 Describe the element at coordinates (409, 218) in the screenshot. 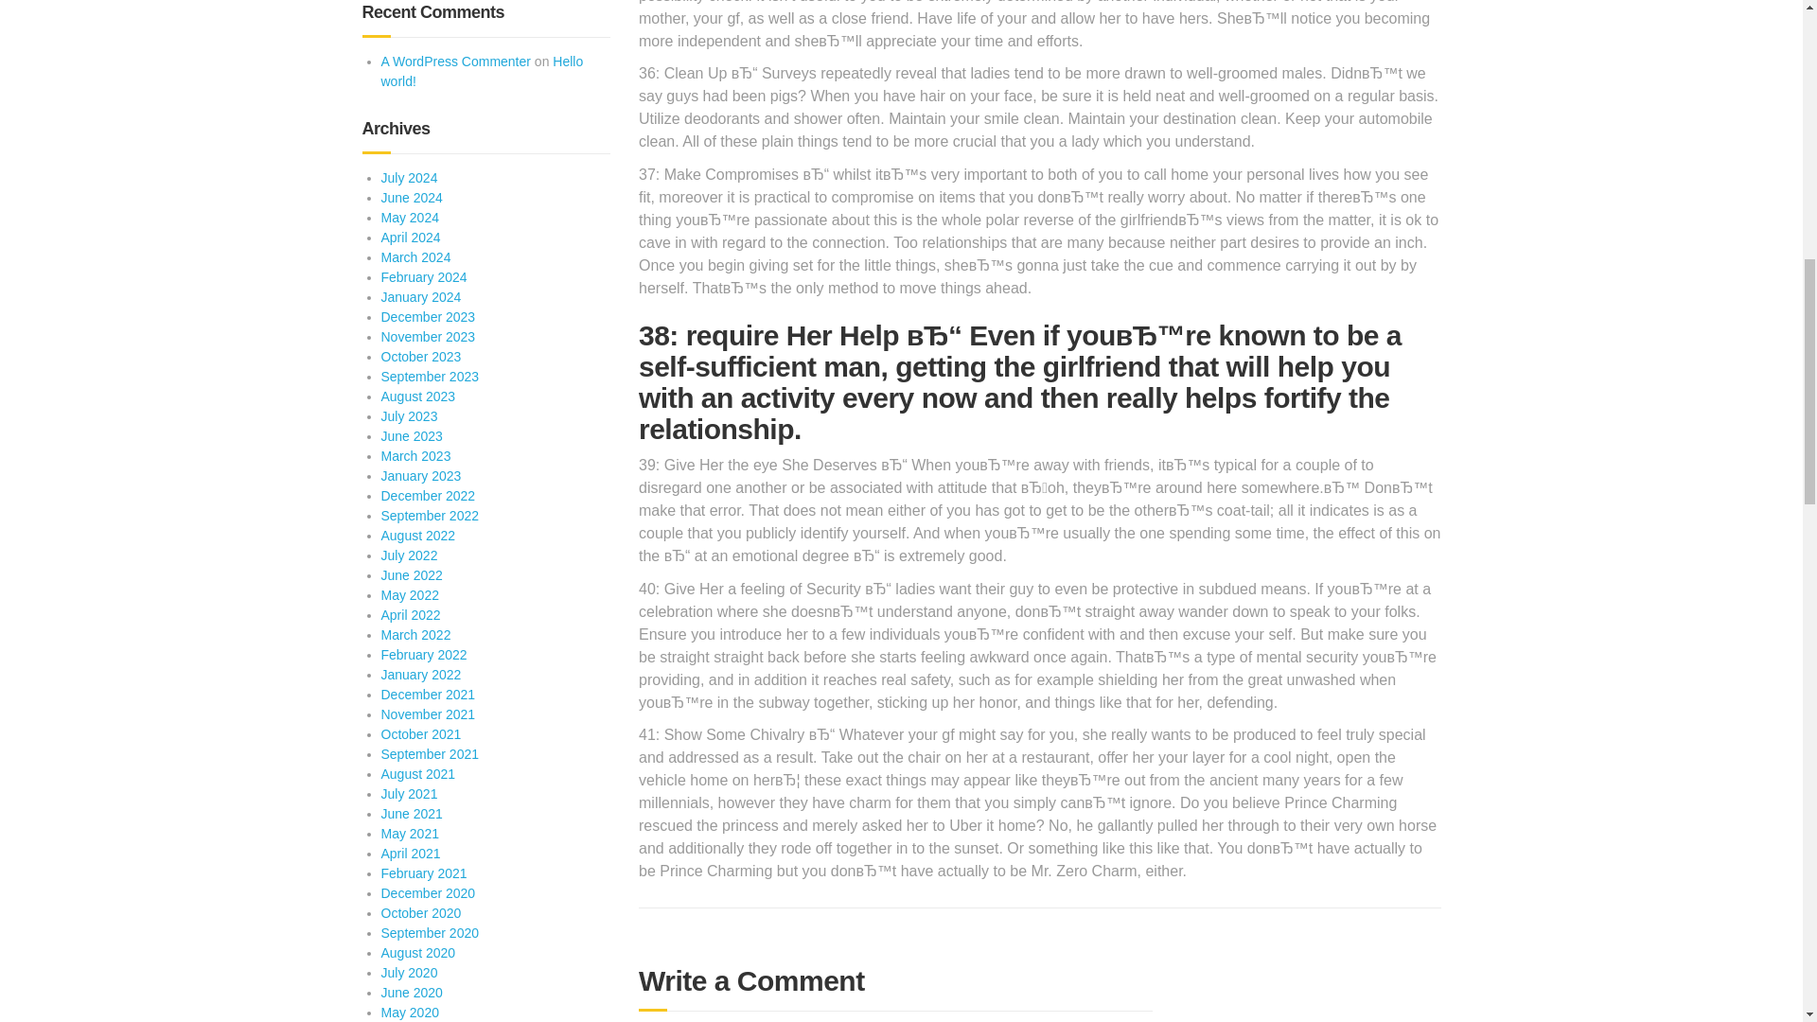

I see `May 2024` at that location.